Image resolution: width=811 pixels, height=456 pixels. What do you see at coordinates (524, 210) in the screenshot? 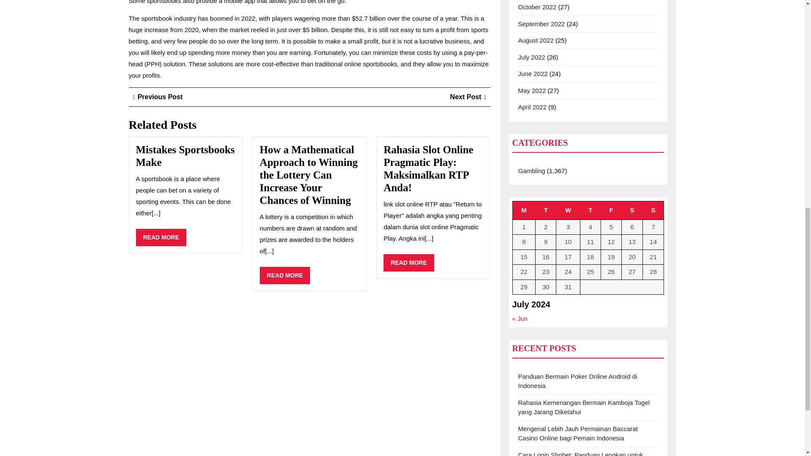
I see `Tuesday` at bounding box center [524, 210].